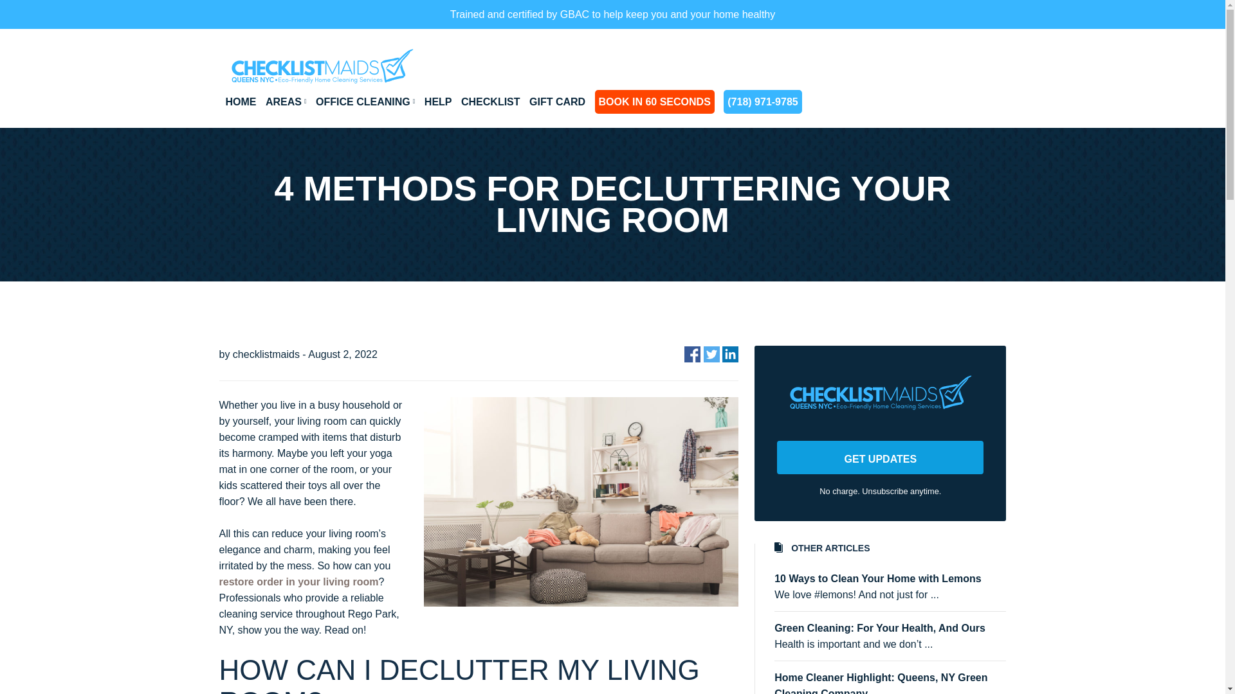 The image size is (1235, 694). I want to click on HOME, so click(240, 102).